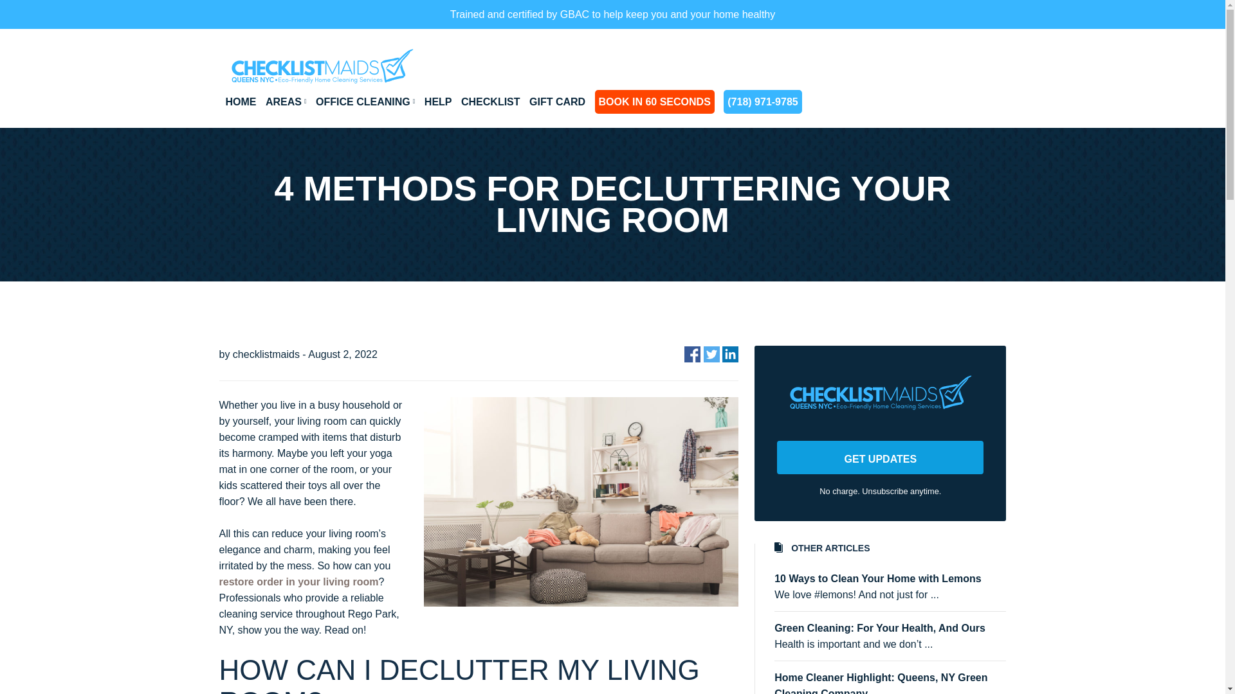 The image size is (1235, 694). I want to click on HOME, so click(240, 102).